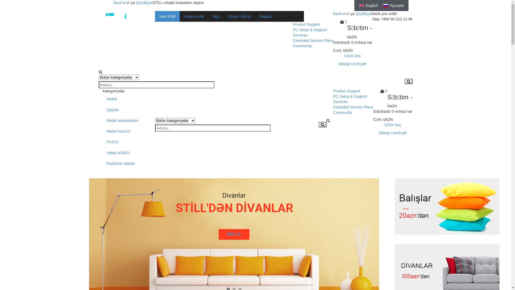 This screenshot has height=290, width=515. Describe the element at coordinates (124, 99) in the screenshot. I see `Mebel` at that location.